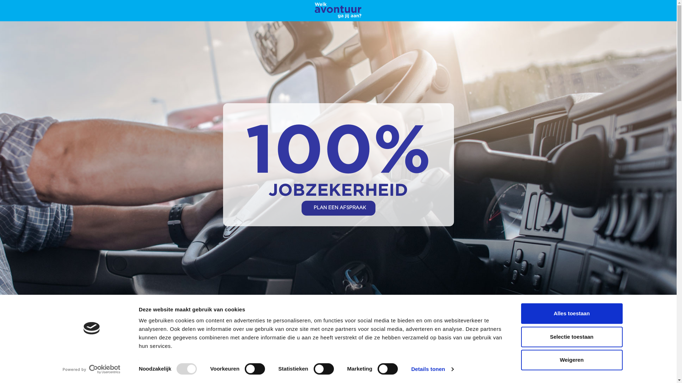  Describe the element at coordinates (433, 369) in the screenshot. I see `Details tonen` at that location.